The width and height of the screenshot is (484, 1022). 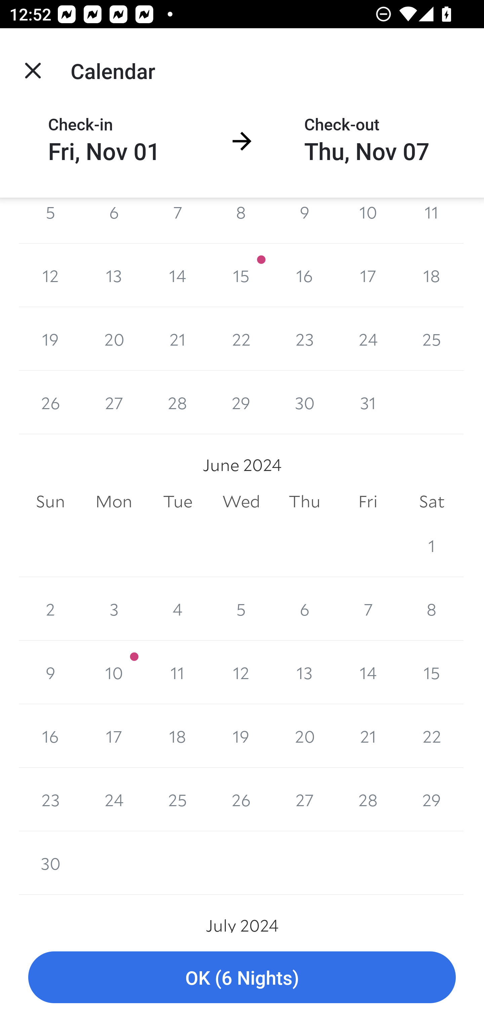 I want to click on Fri, so click(x=368, y=502).